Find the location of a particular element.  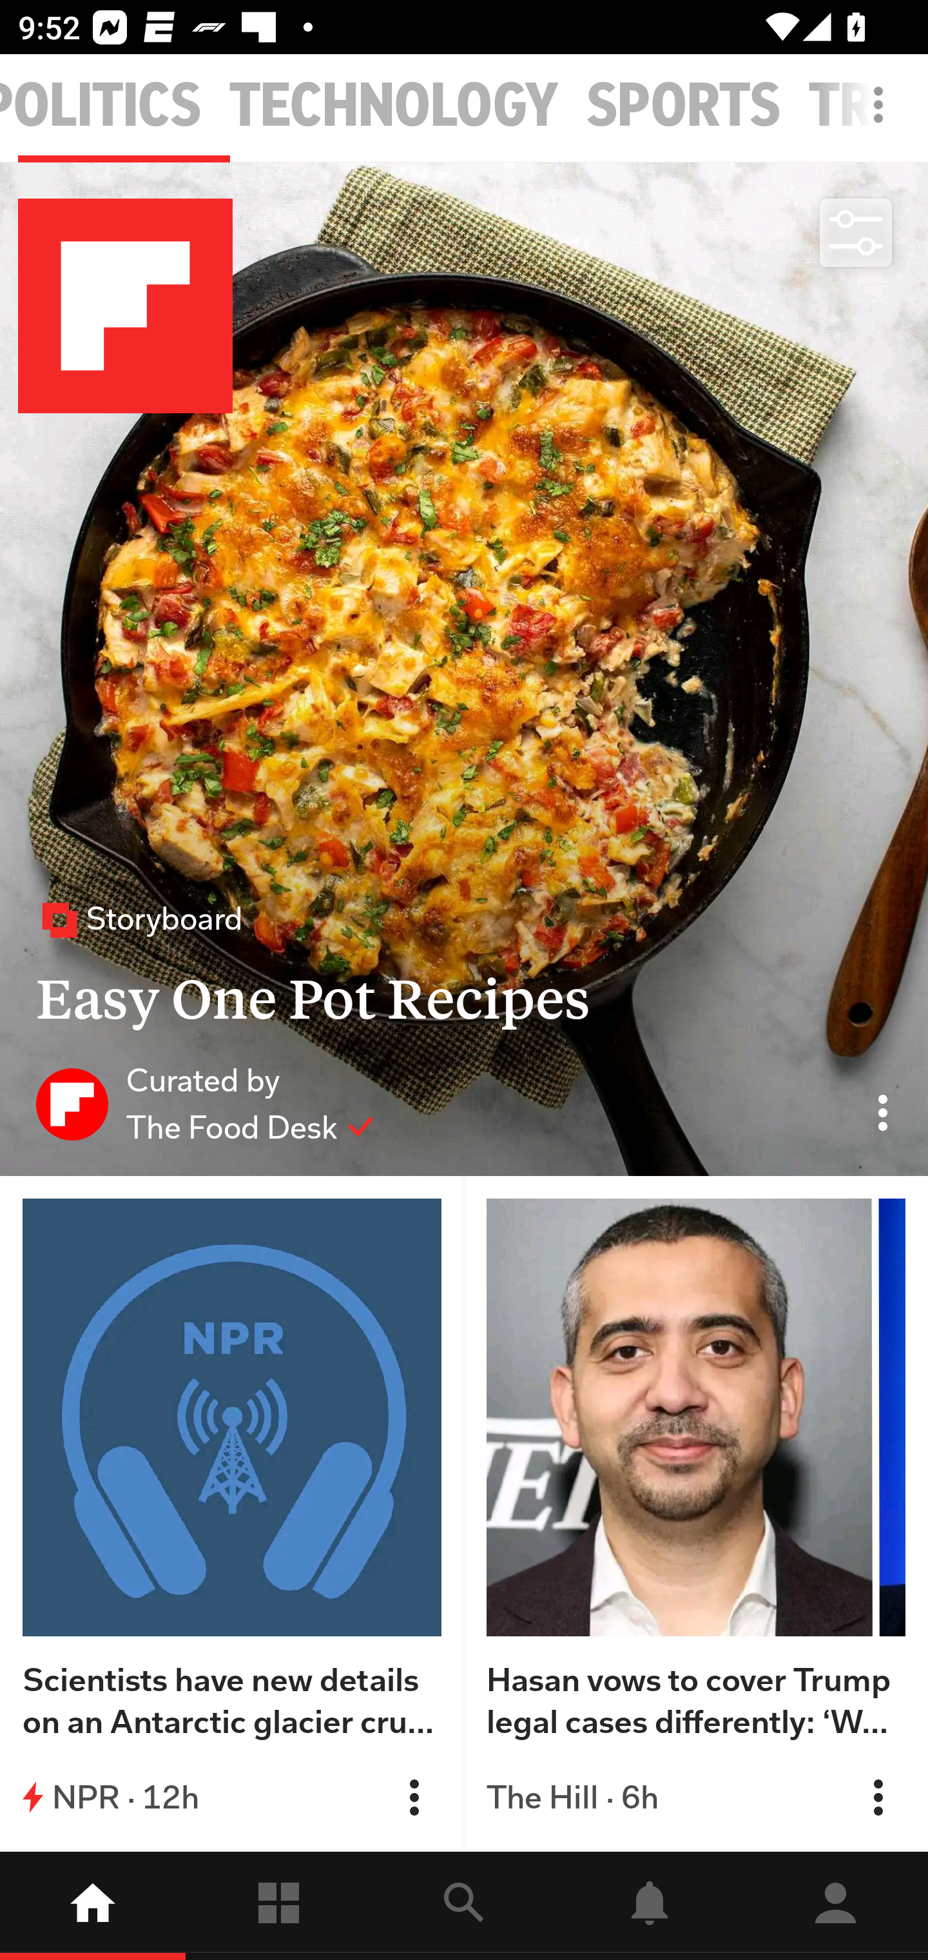

SPORTS is located at coordinates (684, 106).